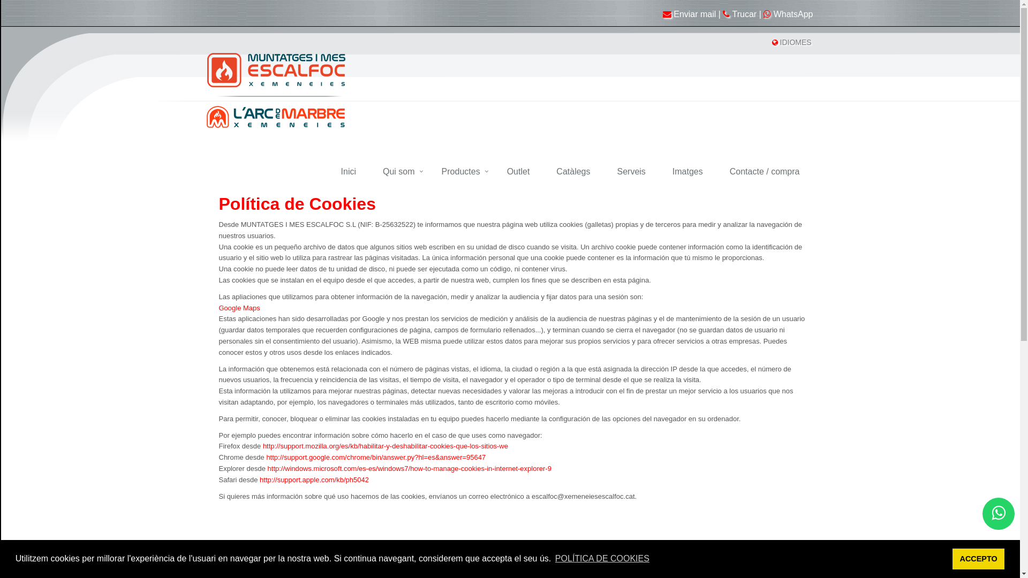  Describe the element at coordinates (768, 172) in the screenshot. I see `Contacte / compra` at that location.